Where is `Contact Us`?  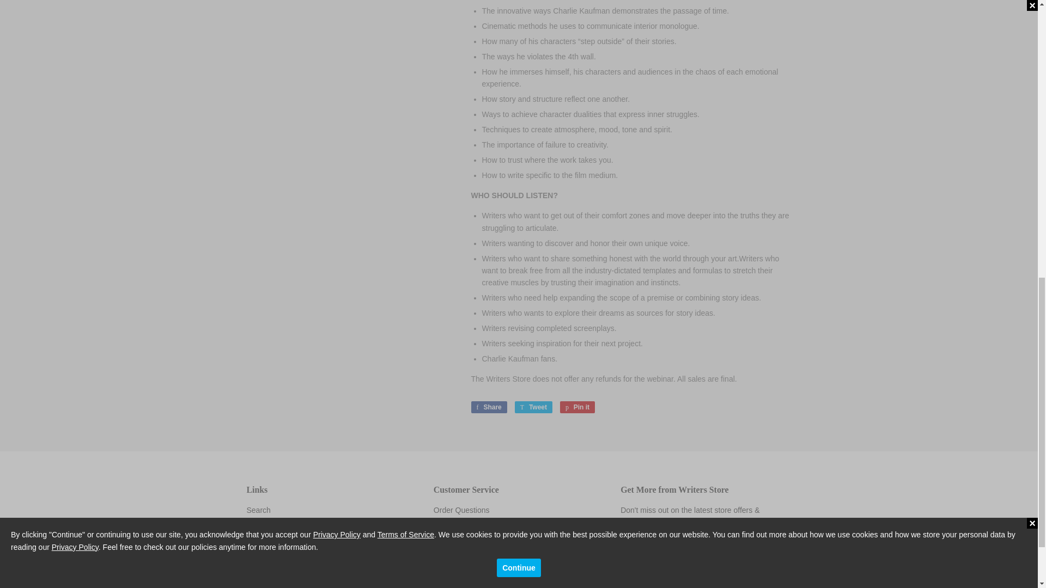
Contact Us is located at coordinates (770, 560).